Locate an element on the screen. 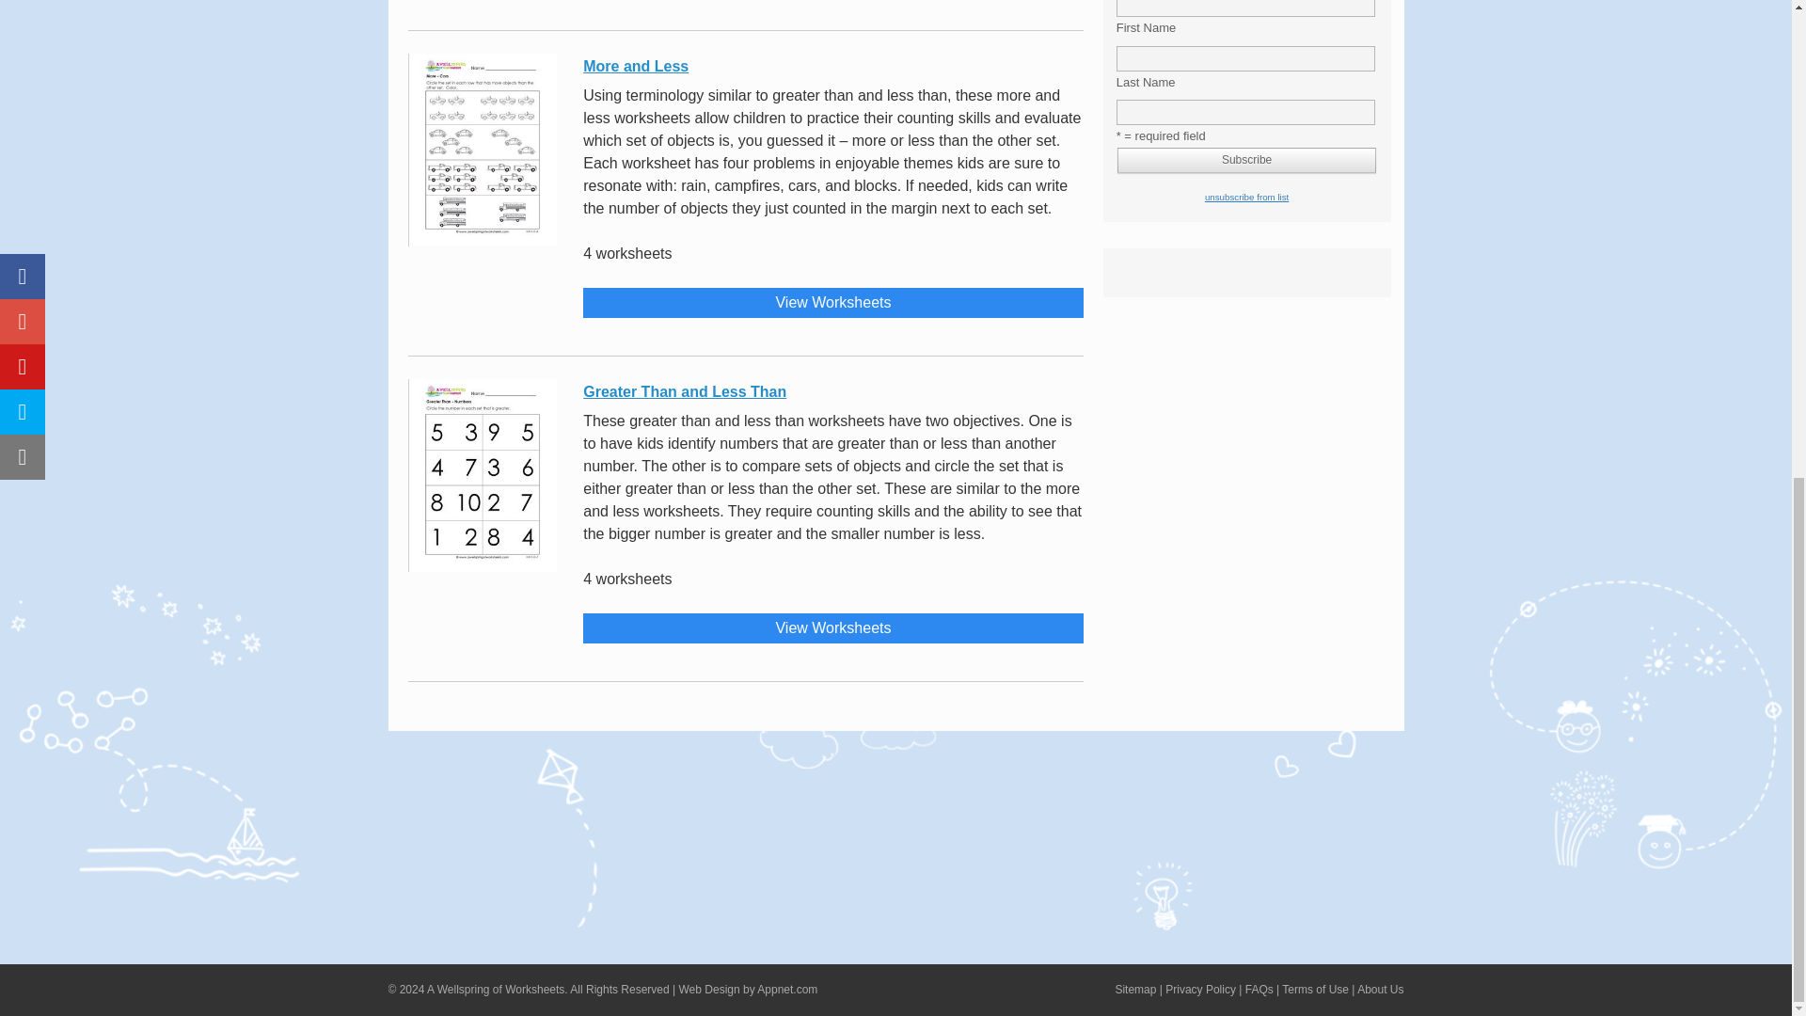  Terms of Use is located at coordinates (1315, 990).